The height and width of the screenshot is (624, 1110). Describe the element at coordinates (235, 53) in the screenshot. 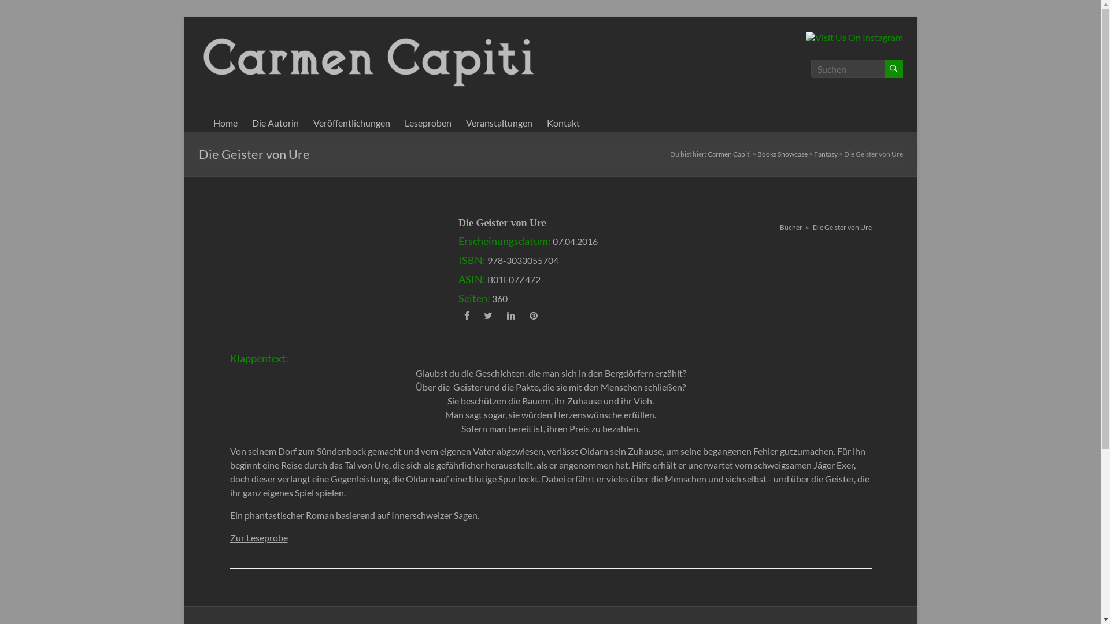

I see `Carmen Capiti` at that location.